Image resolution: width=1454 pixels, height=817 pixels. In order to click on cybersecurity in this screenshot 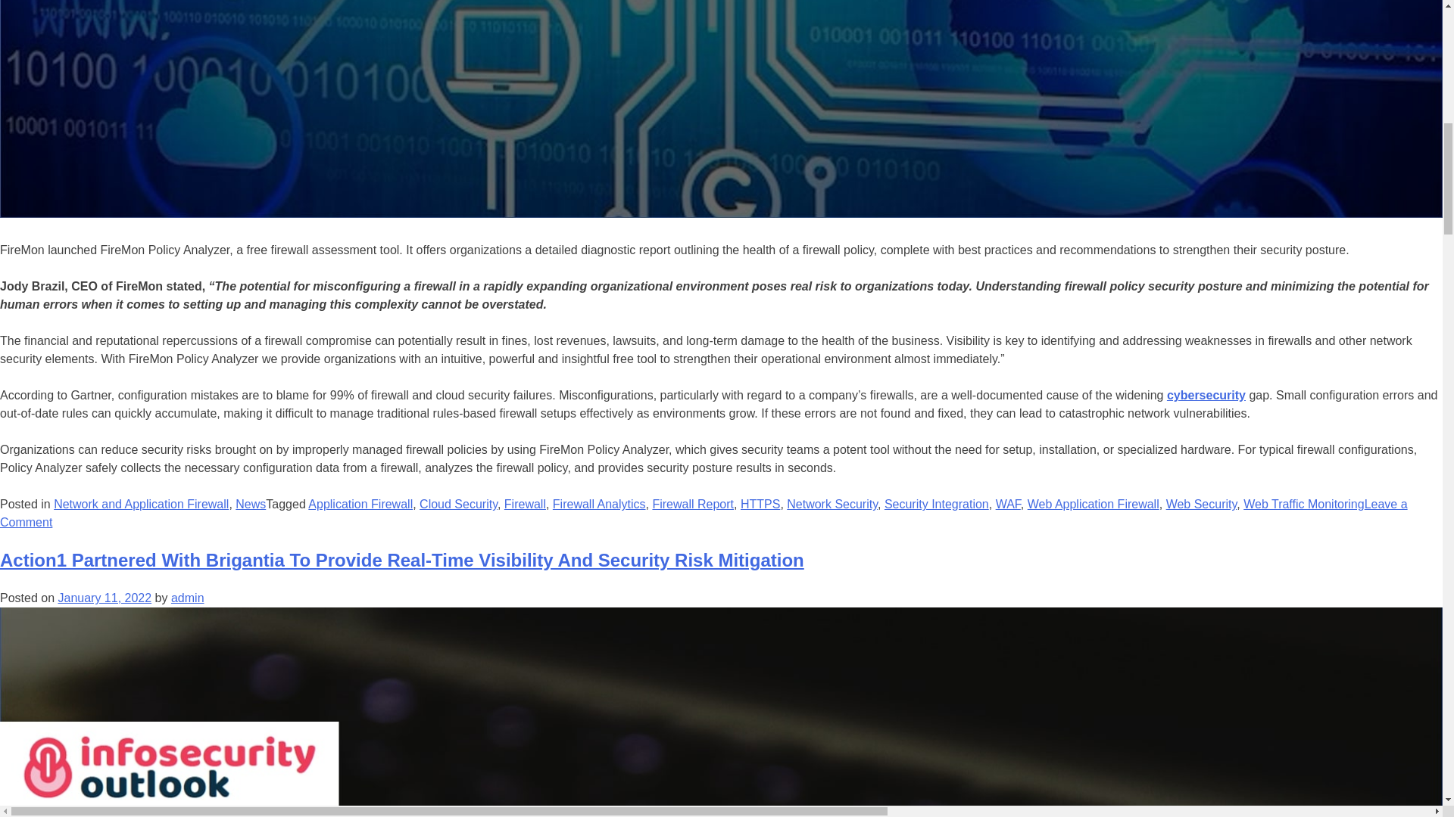, I will do `click(1206, 395)`.